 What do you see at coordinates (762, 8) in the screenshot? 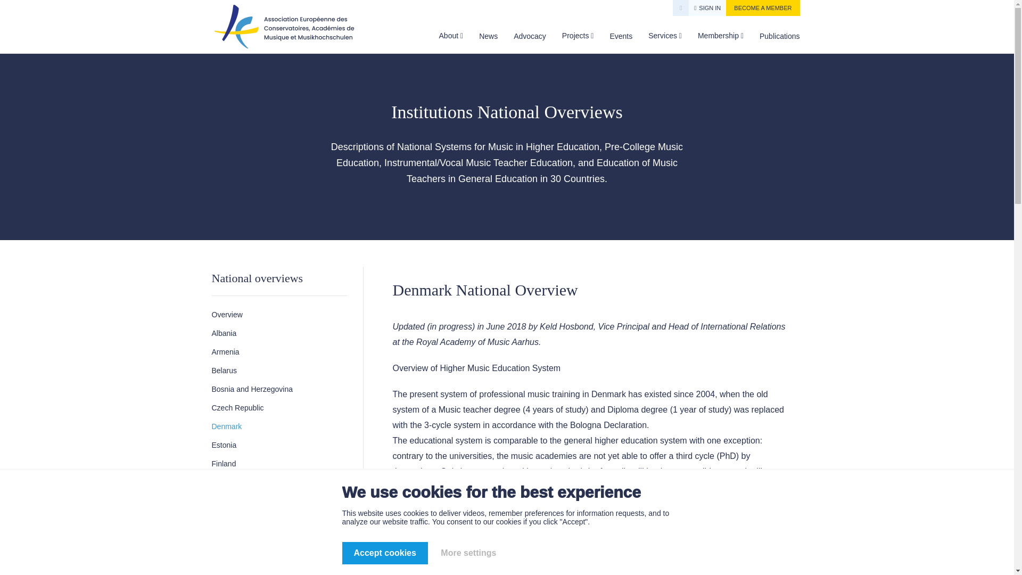
I see `BECOME A MEMBER` at bounding box center [762, 8].